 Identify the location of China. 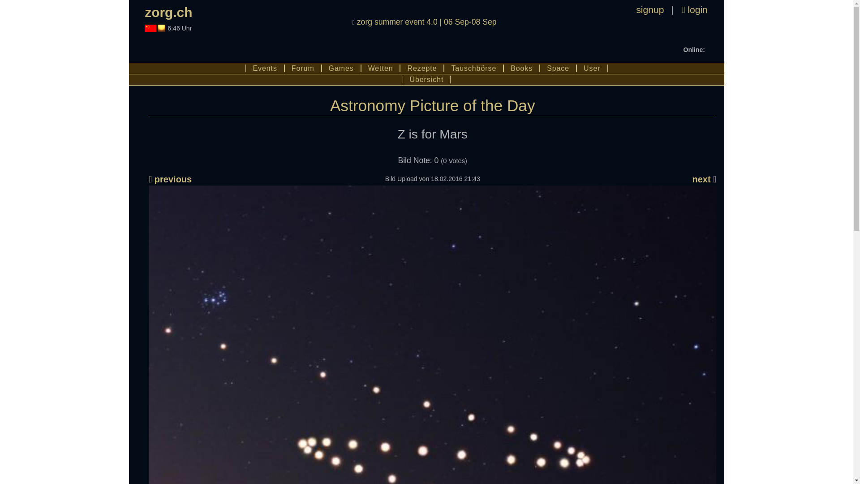
(150, 29).